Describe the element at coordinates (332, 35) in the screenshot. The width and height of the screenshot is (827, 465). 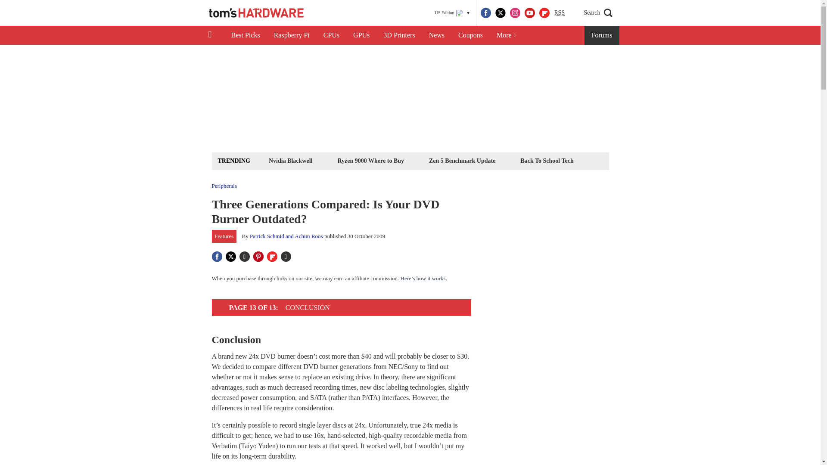
I see `CPUs` at that location.